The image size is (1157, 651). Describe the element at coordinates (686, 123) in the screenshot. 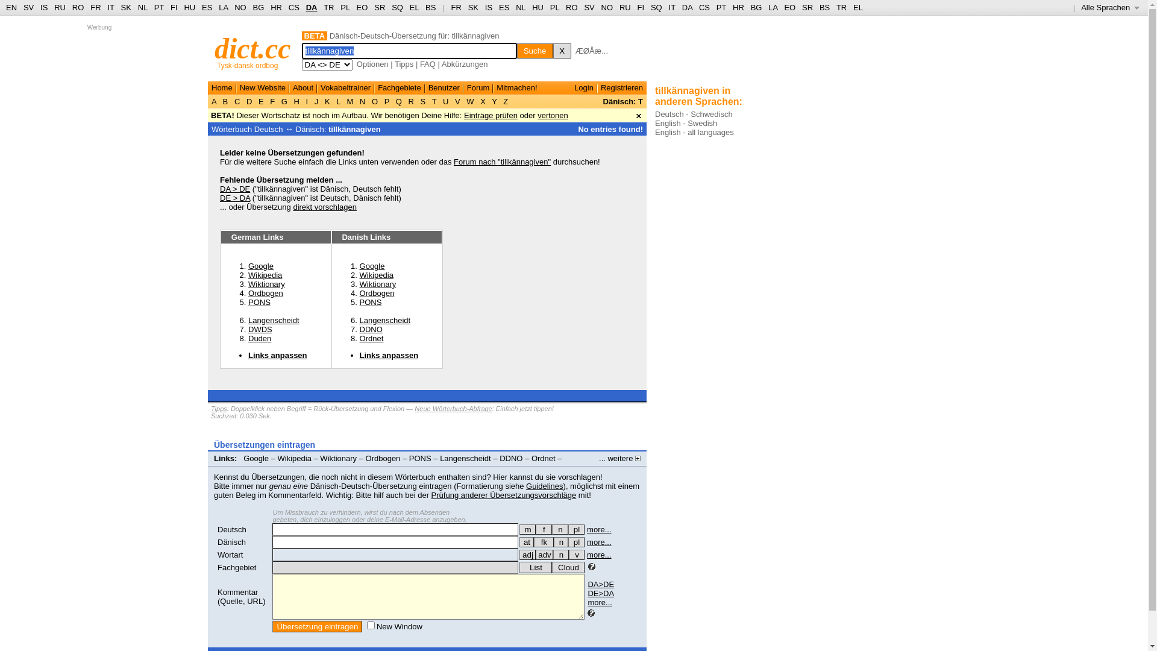

I see `English - Swedish` at that location.